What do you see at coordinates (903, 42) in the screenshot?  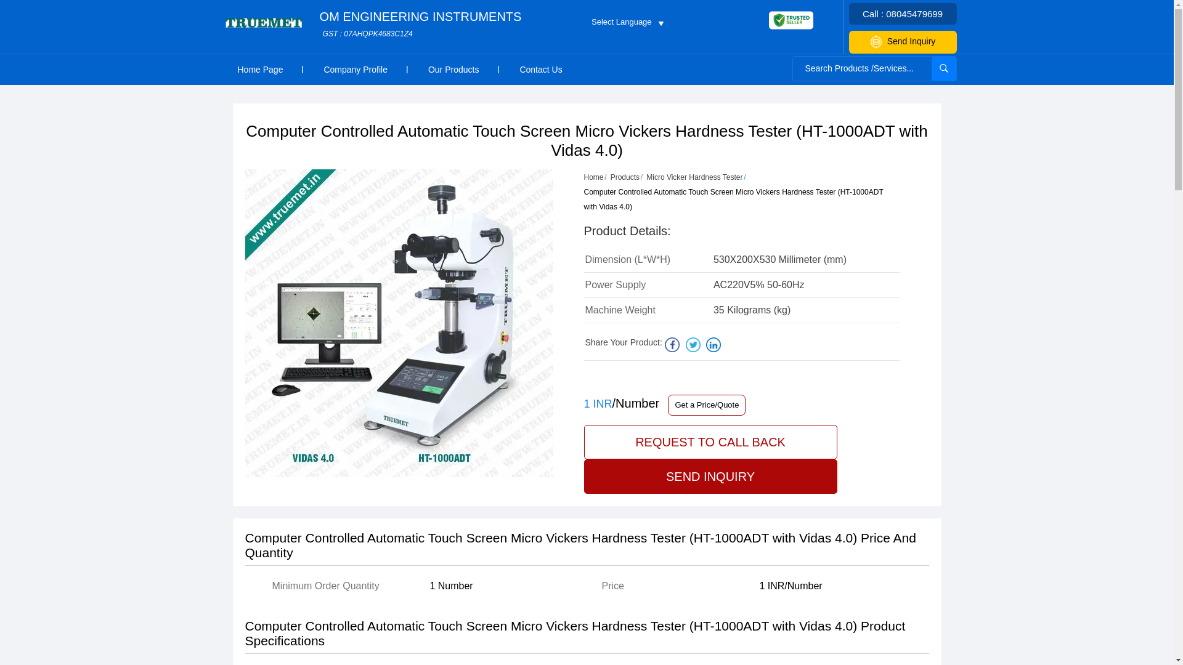 I see `submit` at bounding box center [903, 42].